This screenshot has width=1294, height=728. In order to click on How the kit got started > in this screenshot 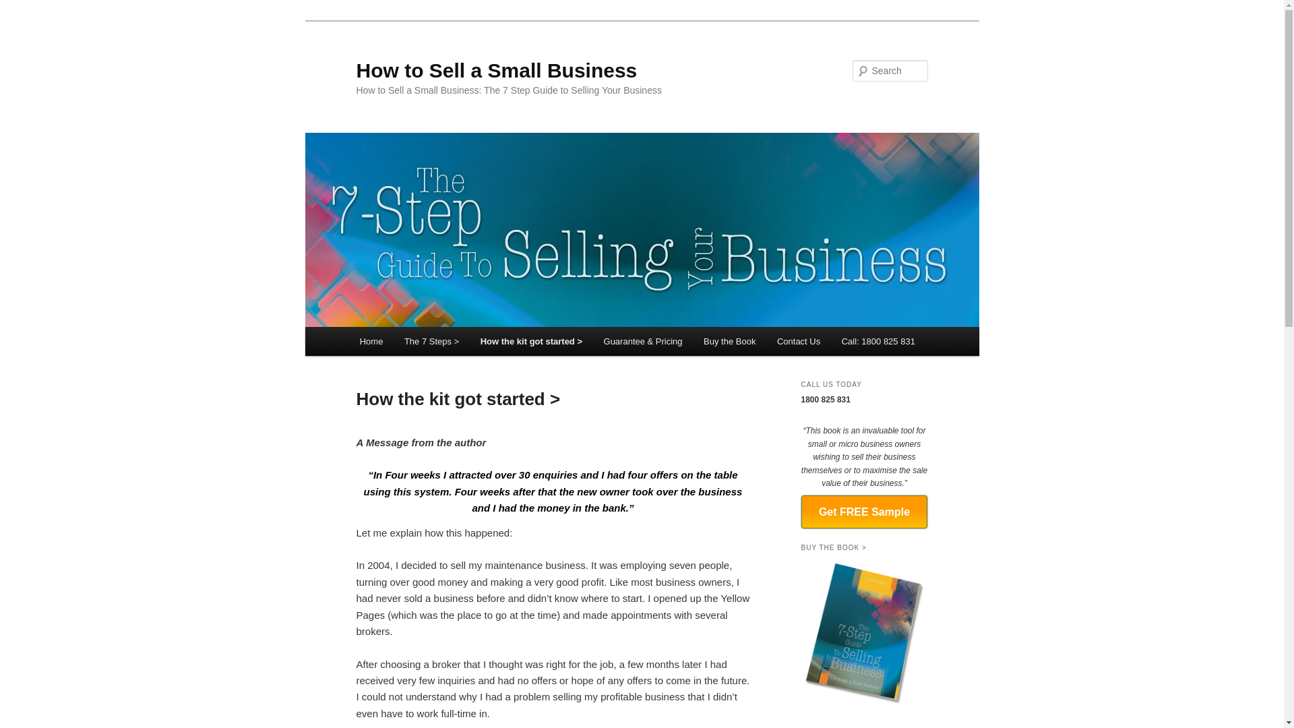, I will do `click(531, 341)`.